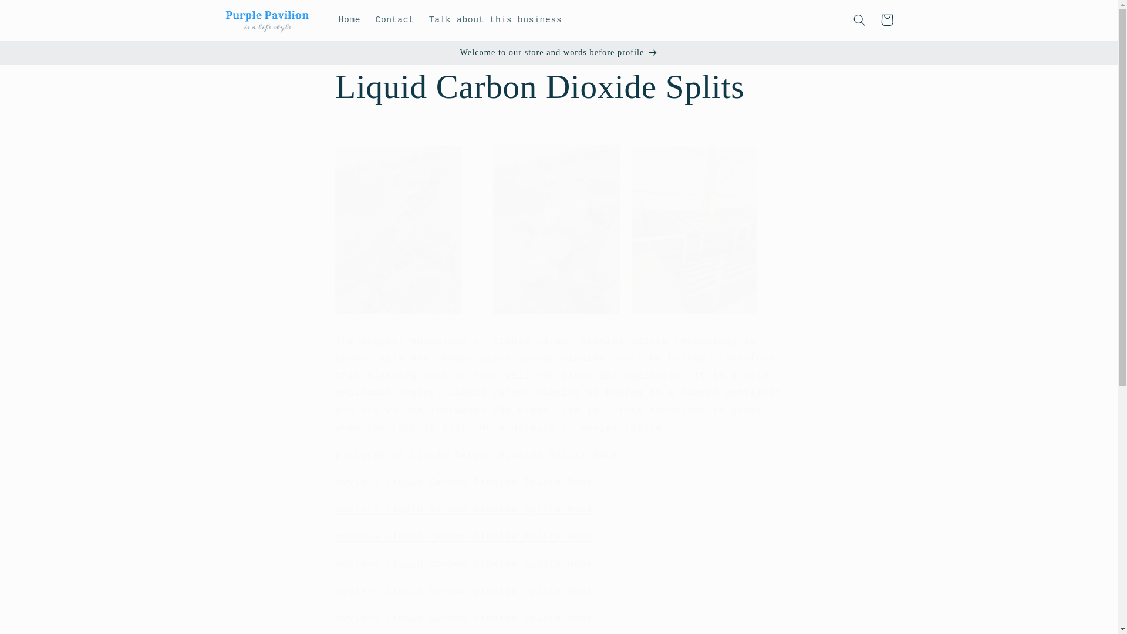  What do you see at coordinates (464, 618) in the screenshot?
I see `movie-6 Liquid Carbon Dioxide Splits Rock` at bounding box center [464, 618].